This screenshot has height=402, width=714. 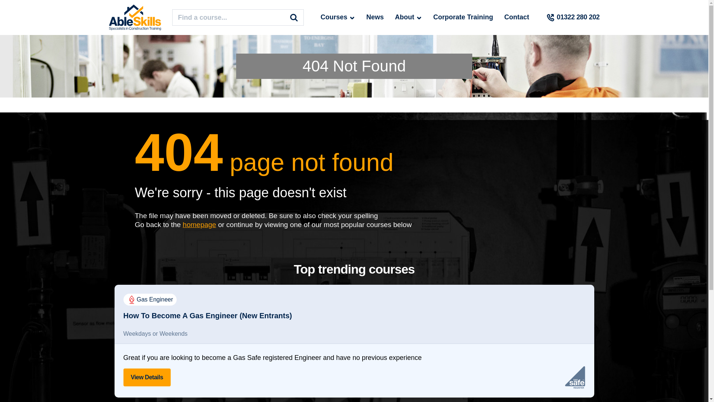 I want to click on Corporate Training, so click(x=463, y=17).